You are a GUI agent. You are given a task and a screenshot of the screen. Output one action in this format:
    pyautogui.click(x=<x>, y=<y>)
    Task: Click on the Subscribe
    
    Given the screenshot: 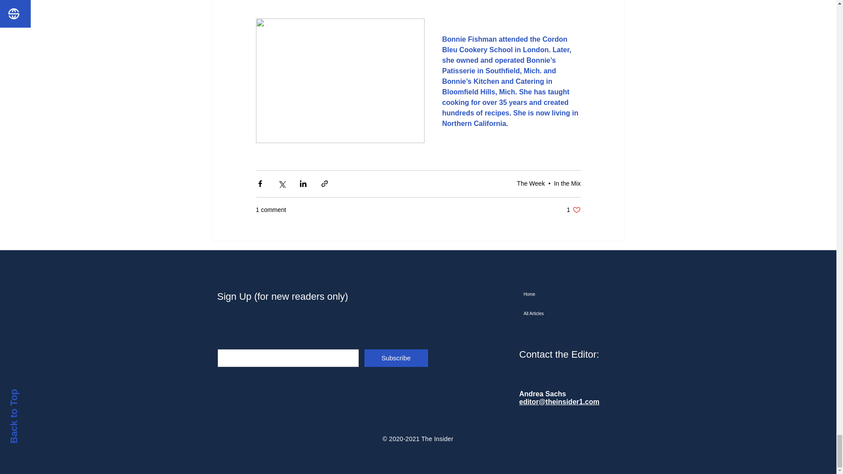 What is the action you would take?
    pyautogui.click(x=396, y=358)
    